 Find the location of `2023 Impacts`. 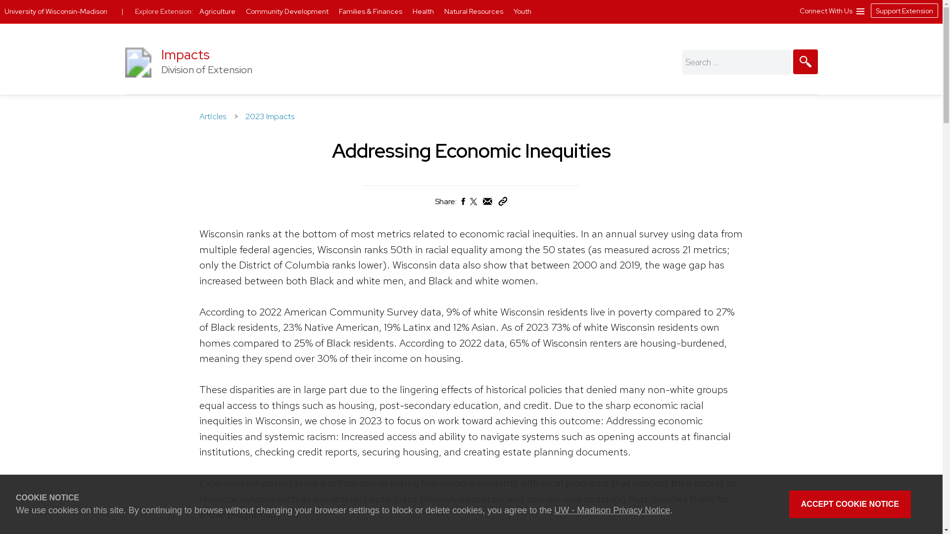

2023 Impacts is located at coordinates (270, 116).